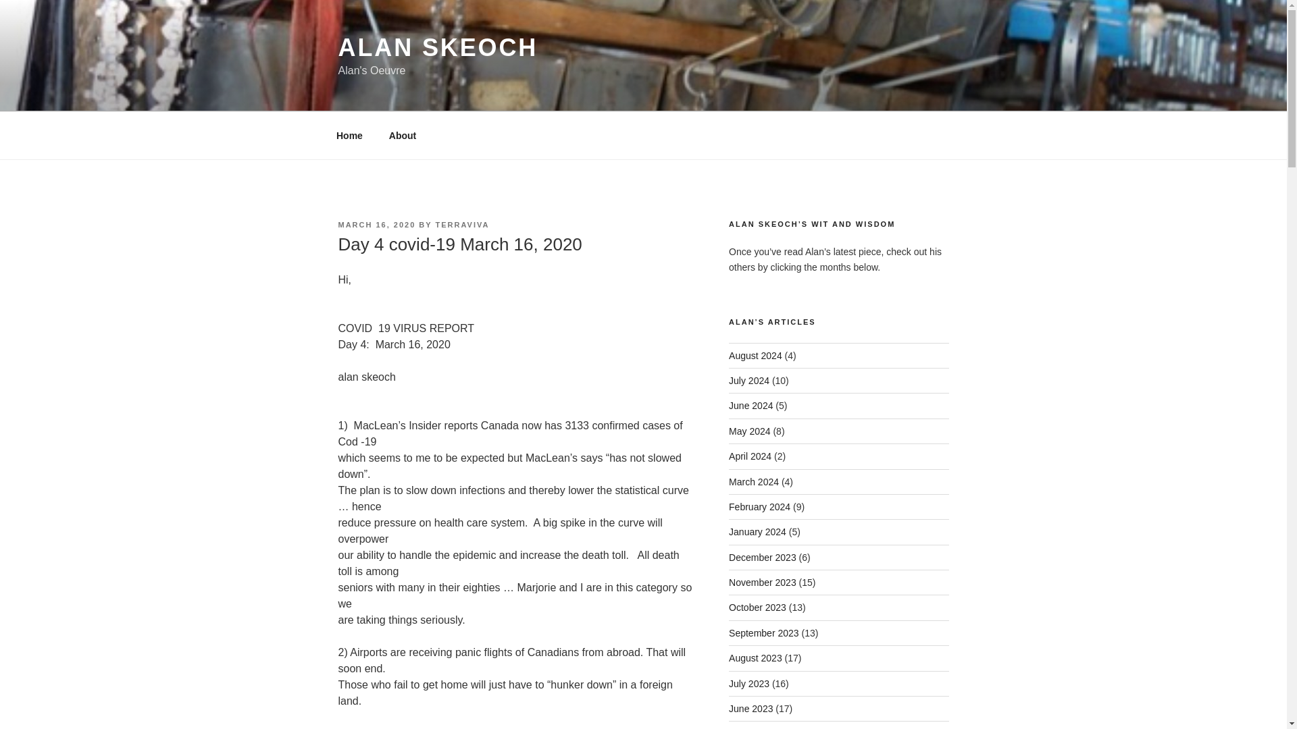 Image resolution: width=1297 pixels, height=729 pixels. Describe the element at coordinates (759, 507) in the screenshot. I see `February 2024` at that location.